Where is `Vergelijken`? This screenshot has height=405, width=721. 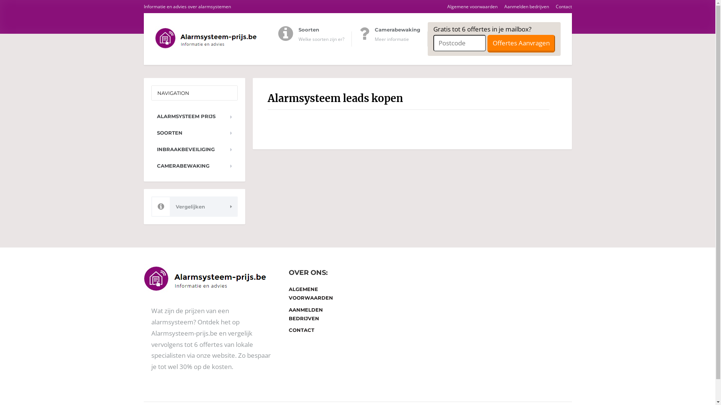 Vergelijken is located at coordinates (194, 207).